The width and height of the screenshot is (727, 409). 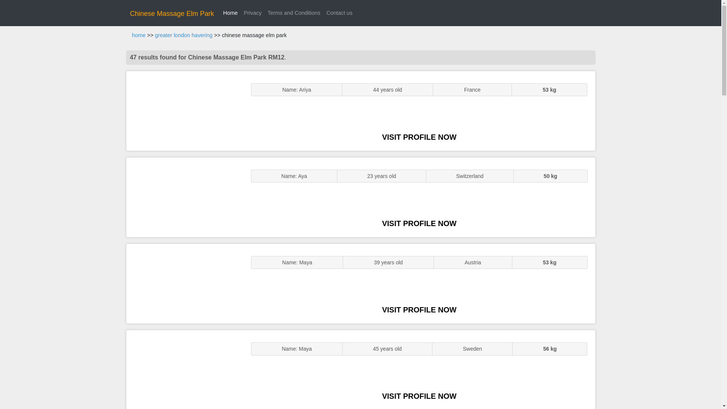 What do you see at coordinates (252, 13) in the screenshot?
I see `Privacy` at bounding box center [252, 13].